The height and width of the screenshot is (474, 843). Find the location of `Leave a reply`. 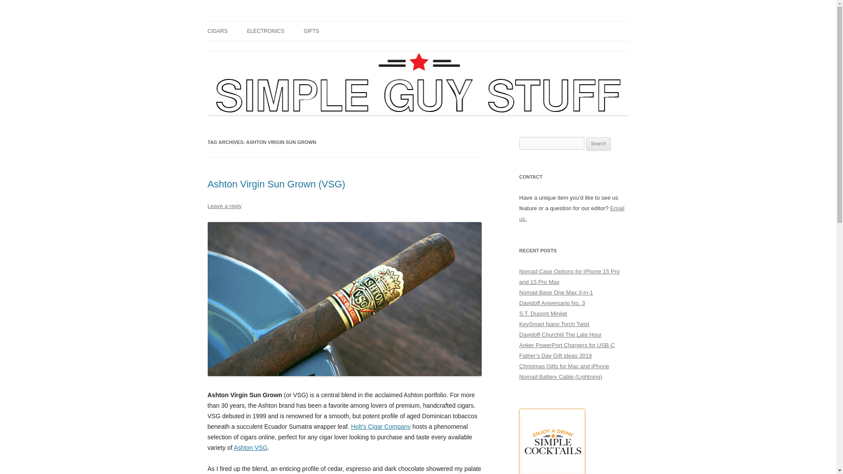

Leave a reply is located at coordinates (224, 206).